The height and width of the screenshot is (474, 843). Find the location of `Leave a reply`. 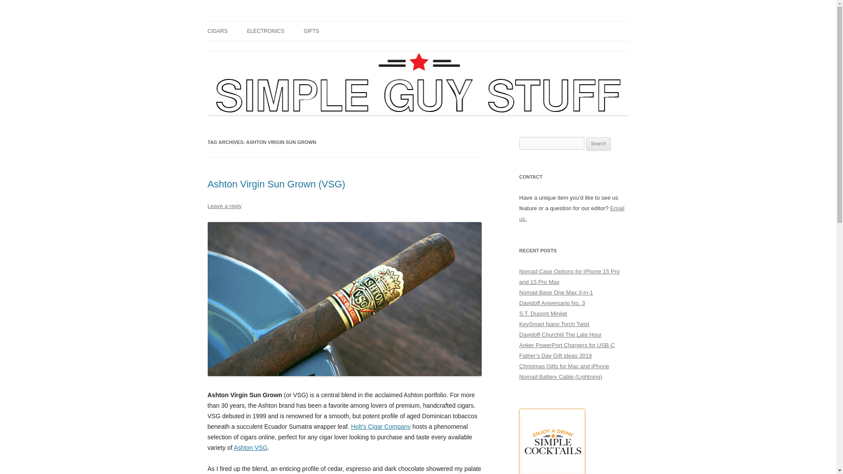

Leave a reply is located at coordinates (224, 206).